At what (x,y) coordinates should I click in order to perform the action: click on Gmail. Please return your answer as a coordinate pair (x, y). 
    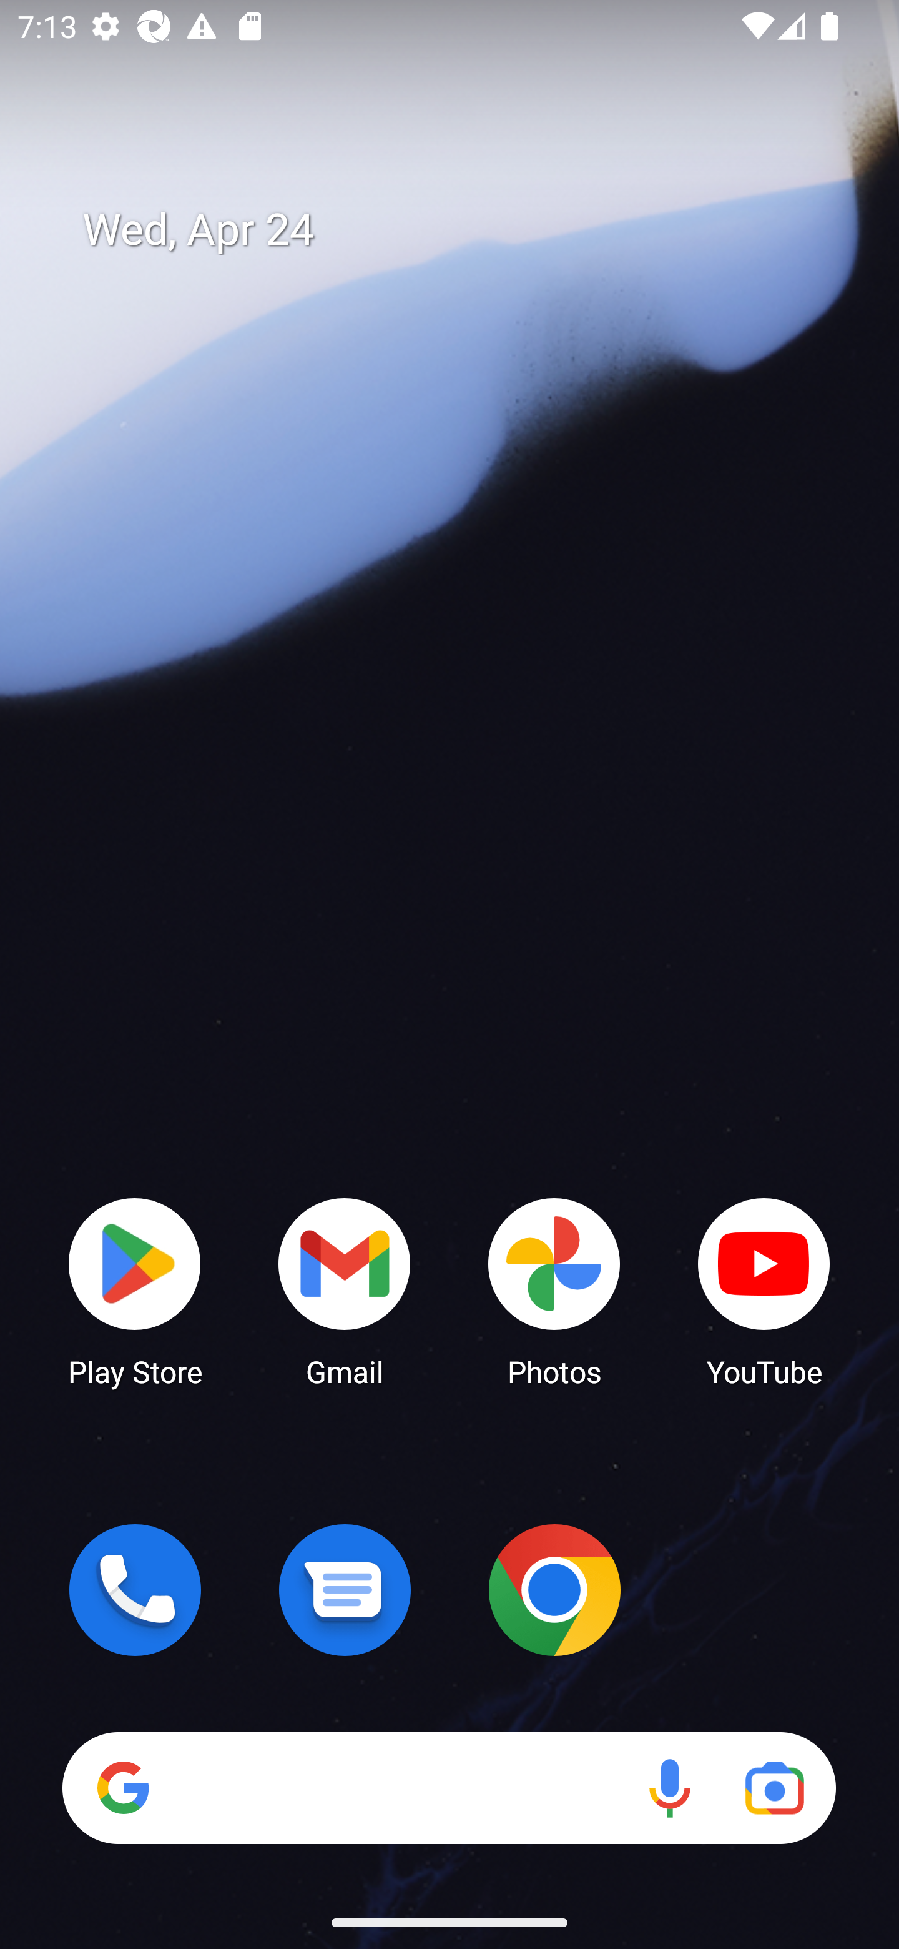
    Looking at the image, I should click on (345, 1291).